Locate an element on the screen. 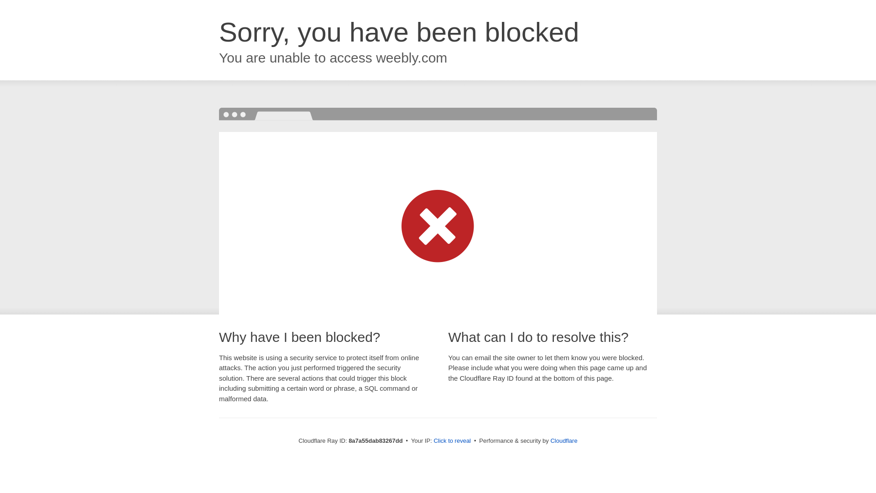  Cloudflare is located at coordinates (563, 441).